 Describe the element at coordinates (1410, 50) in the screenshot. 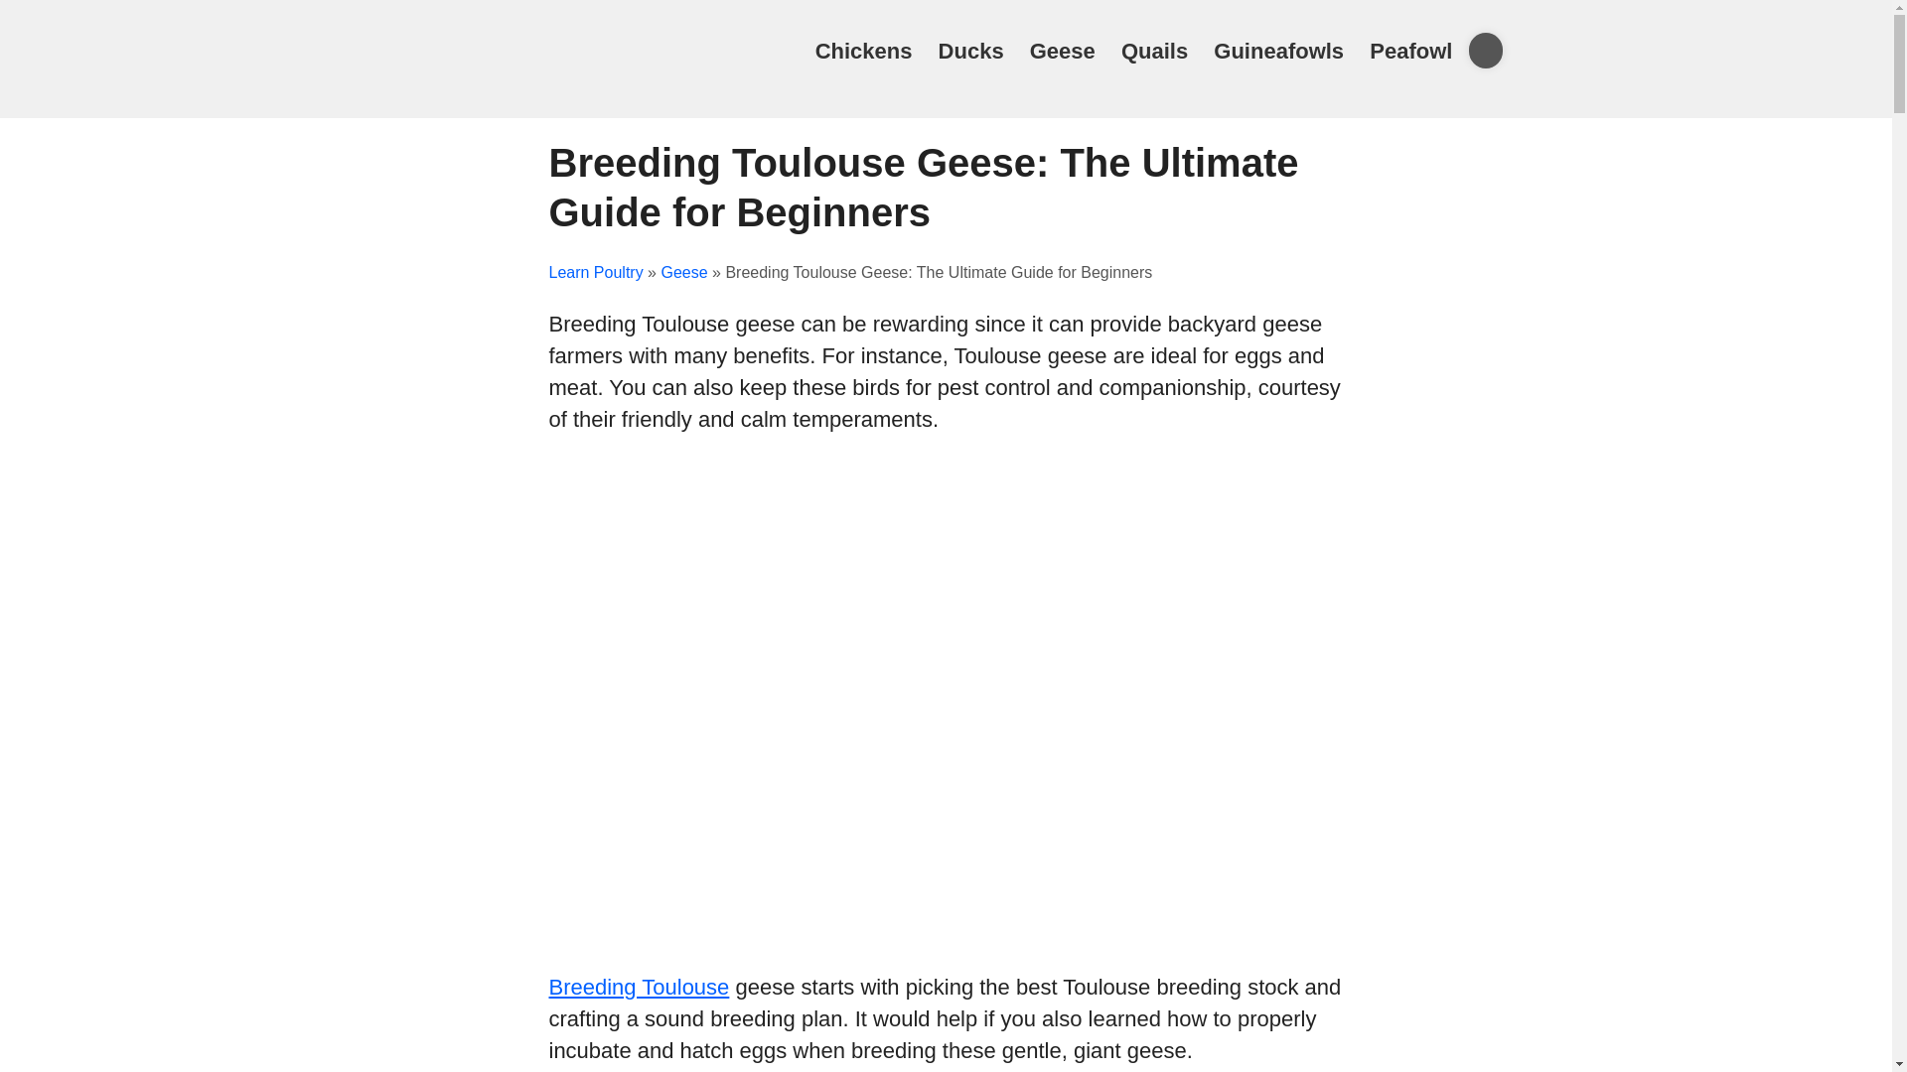

I see `Peafowl` at that location.